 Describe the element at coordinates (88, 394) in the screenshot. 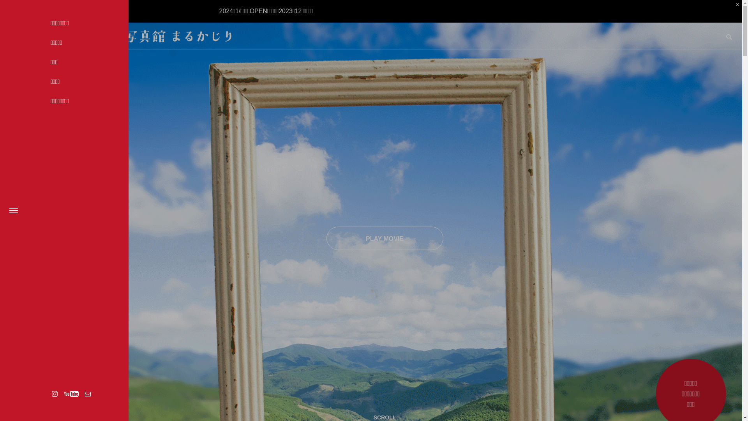

I see `Contact` at that location.